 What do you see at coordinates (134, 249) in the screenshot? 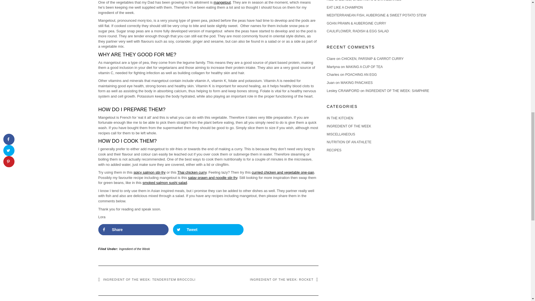
I see `Ingredient of the Week` at bounding box center [134, 249].